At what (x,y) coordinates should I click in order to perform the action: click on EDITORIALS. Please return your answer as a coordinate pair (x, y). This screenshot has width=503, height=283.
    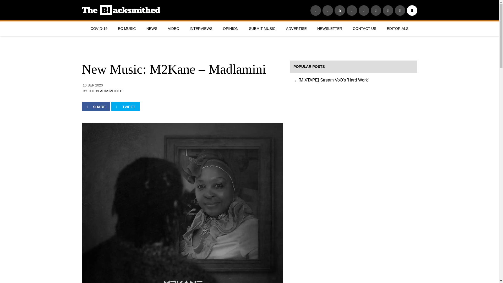
    Looking at the image, I should click on (397, 29).